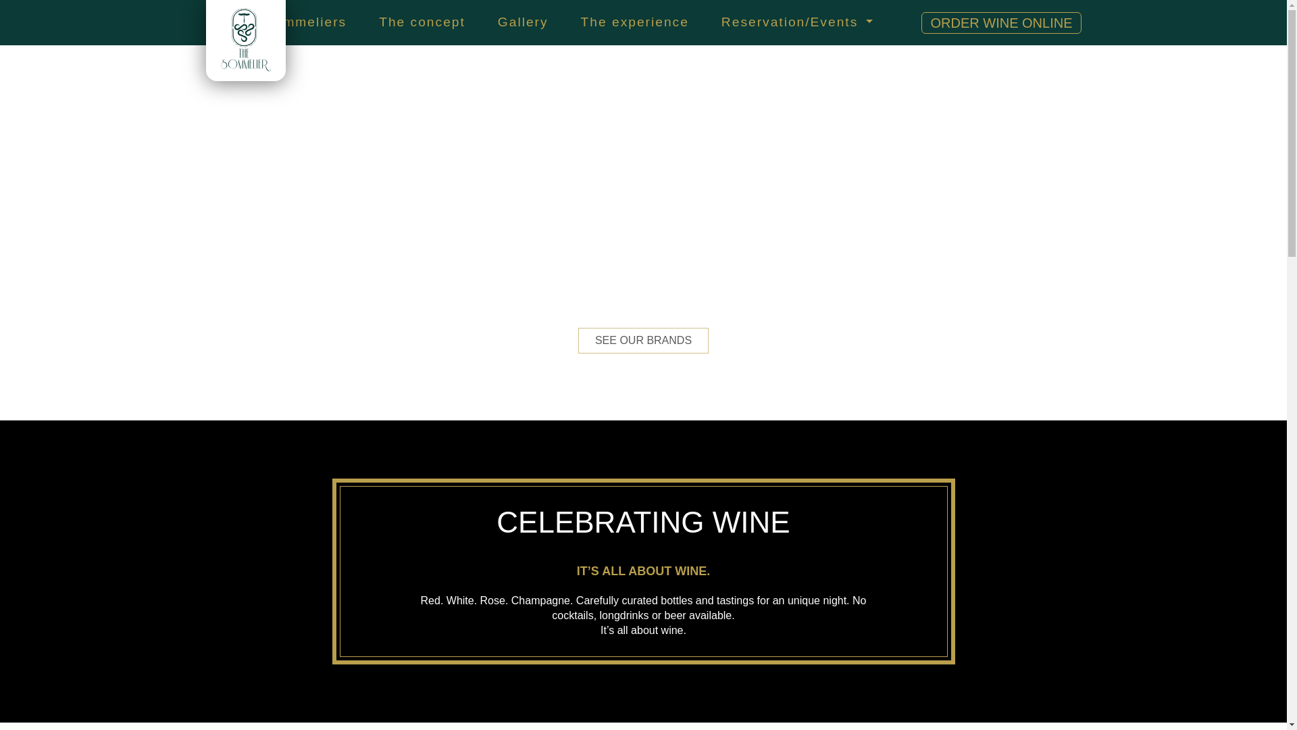  Describe the element at coordinates (1000, 23) in the screenshot. I see `ORDER WINE ONLINE` at that location.